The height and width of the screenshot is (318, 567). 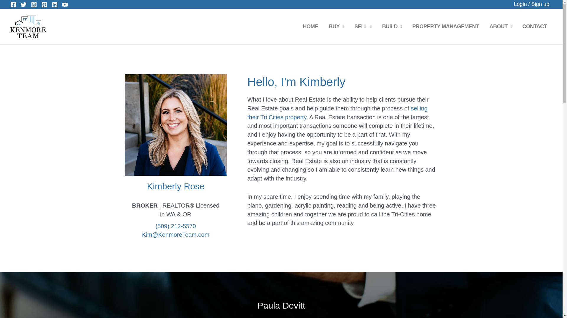 I want to click on BUILD, so click(x=392, y=26).